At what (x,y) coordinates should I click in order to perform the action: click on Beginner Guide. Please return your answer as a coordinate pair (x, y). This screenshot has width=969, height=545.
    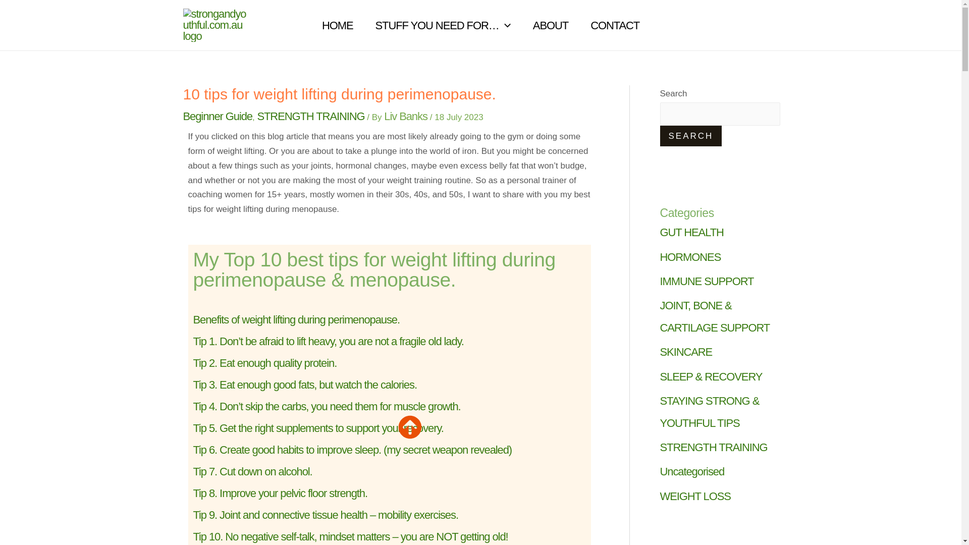
    Looking at the image, I should click on (217, 116).